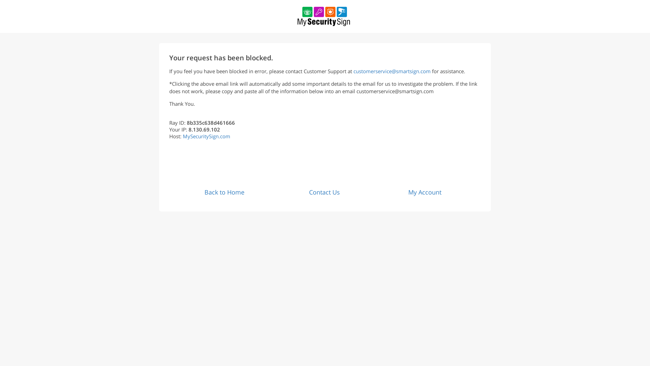 The height and width of the screenshot is (366, 650). What do you see at coordinates (206, 136) in the screenshot?
I see `MySecuritySign.com` at bounding box center [206, 136].